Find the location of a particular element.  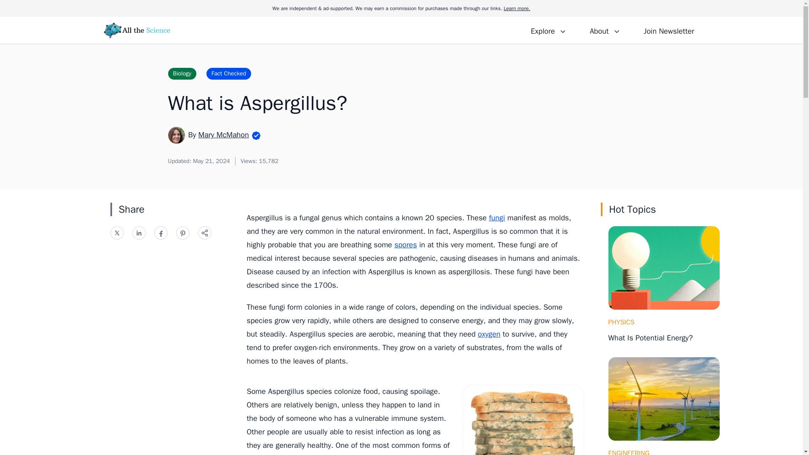

Biology is located at coordinates (181, 73).